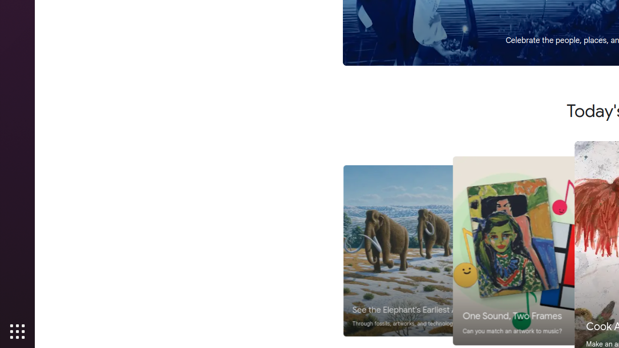 This screenshot has width=619, height=348. Describe the element at coordinates (431, 251) in the screenshot. I see `See the Elephant's Earliest Ancestors Through fossils, artworks, and technology` at that location.